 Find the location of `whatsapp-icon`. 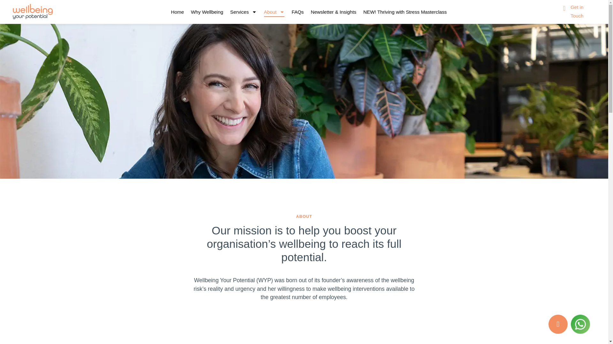

whatsapp-icon is located at coordinates (580, 324).